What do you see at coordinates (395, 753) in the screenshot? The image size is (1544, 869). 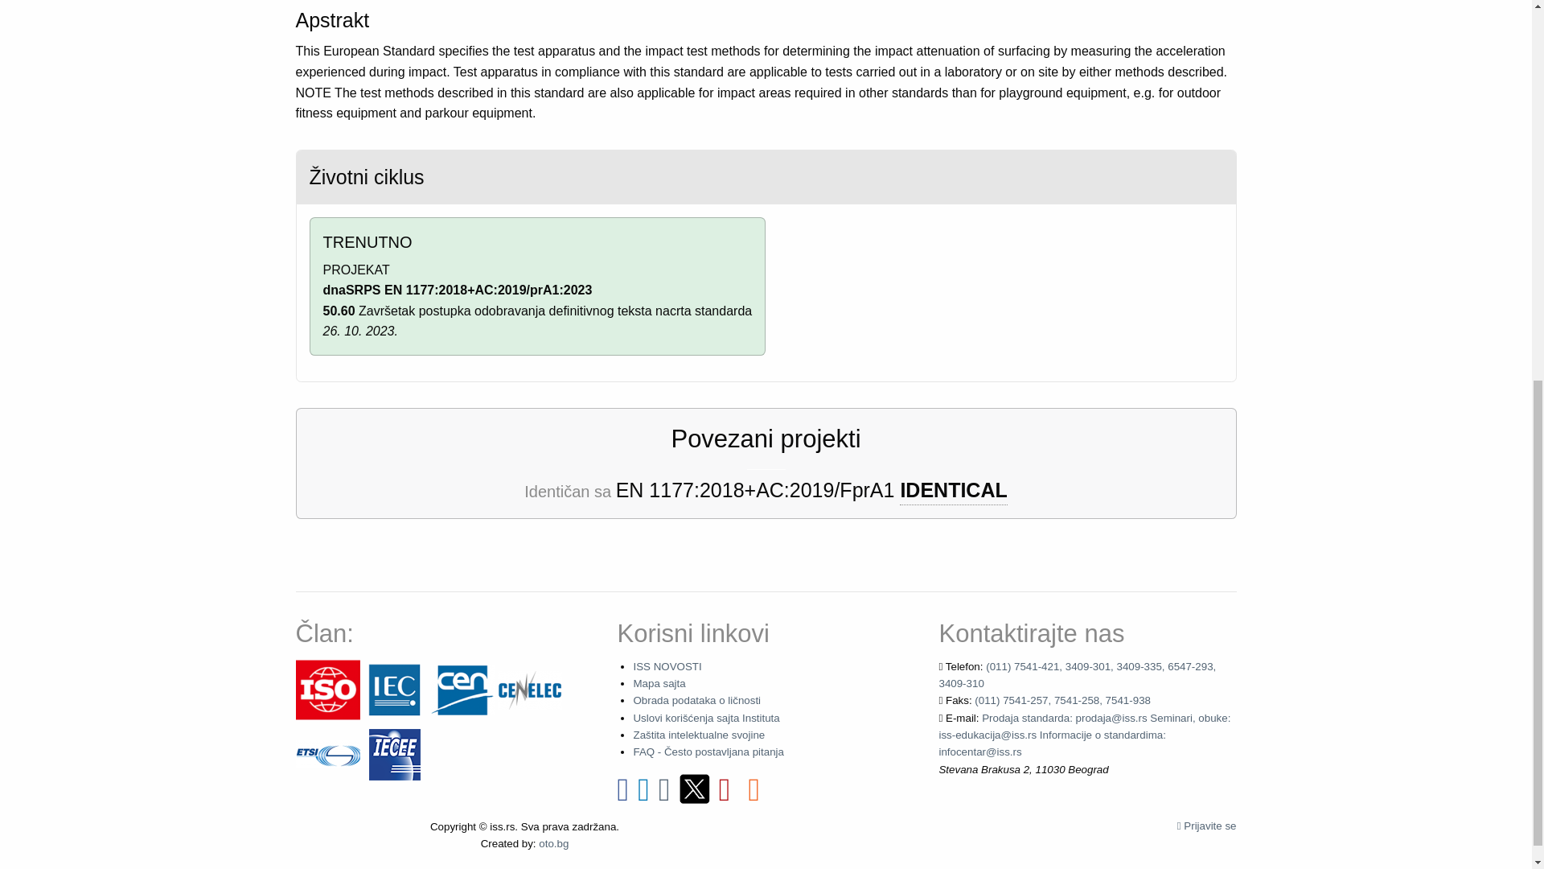 I see `IECEE` at bounding box center [395, 753].